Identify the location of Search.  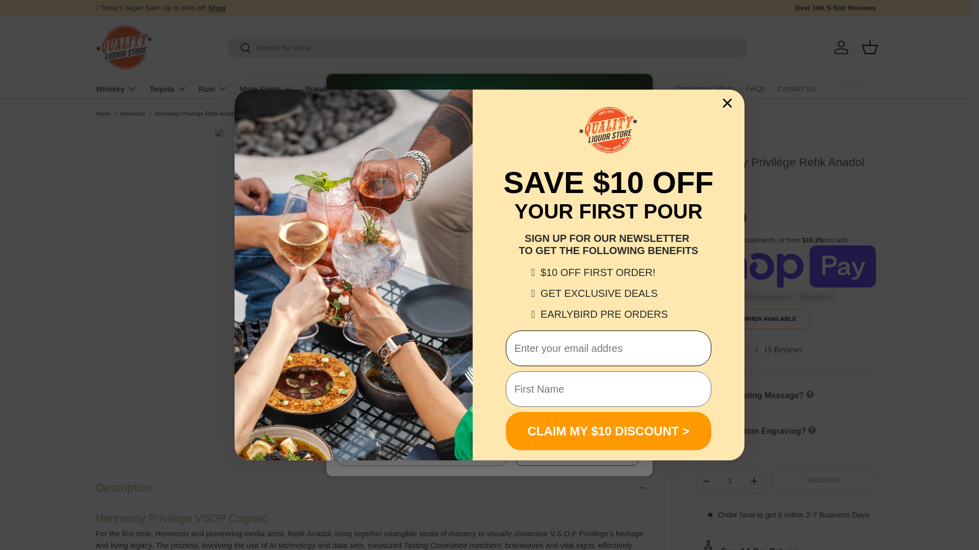
(240, 48).